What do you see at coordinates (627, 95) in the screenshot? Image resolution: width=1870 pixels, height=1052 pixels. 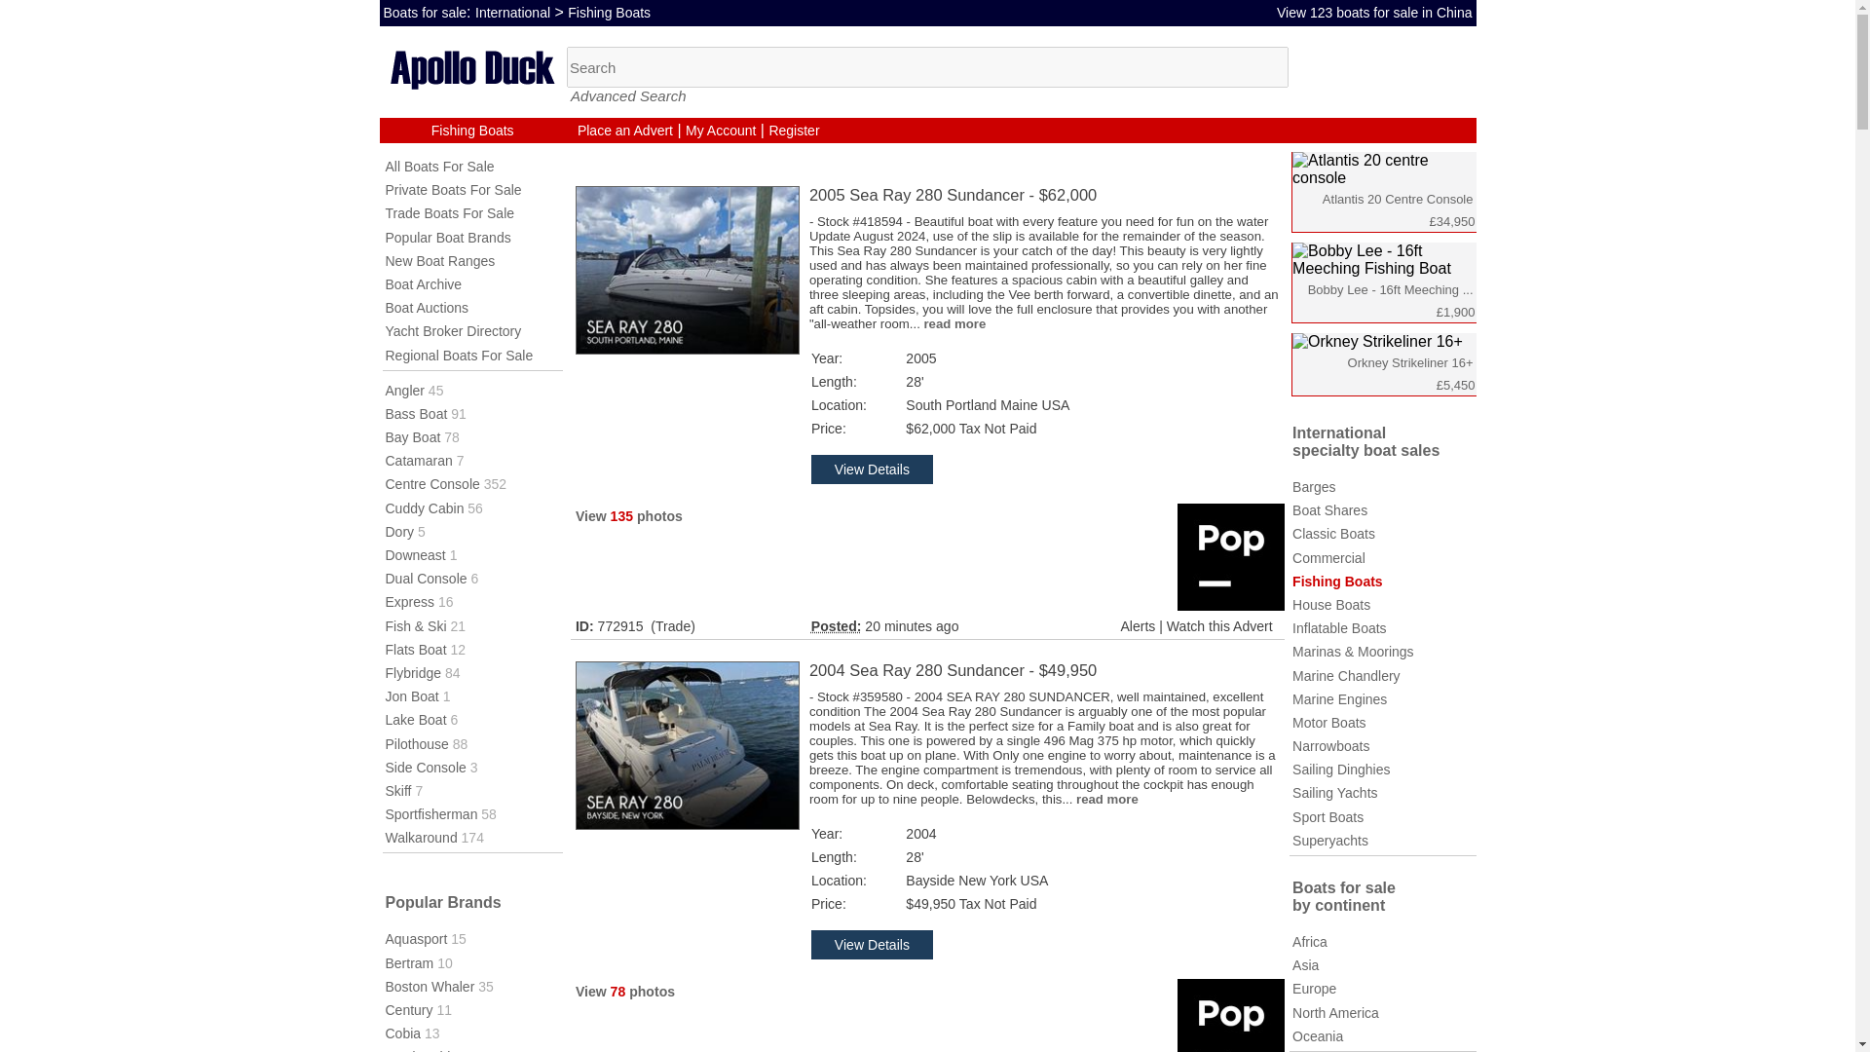 I see `Advanced Search` at bounding box center [627, 95].